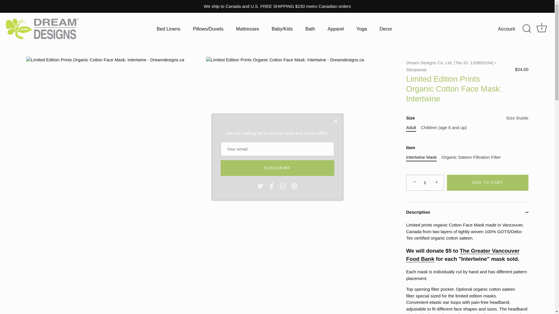  I want to click on Bed Linens, so click(168, 28).